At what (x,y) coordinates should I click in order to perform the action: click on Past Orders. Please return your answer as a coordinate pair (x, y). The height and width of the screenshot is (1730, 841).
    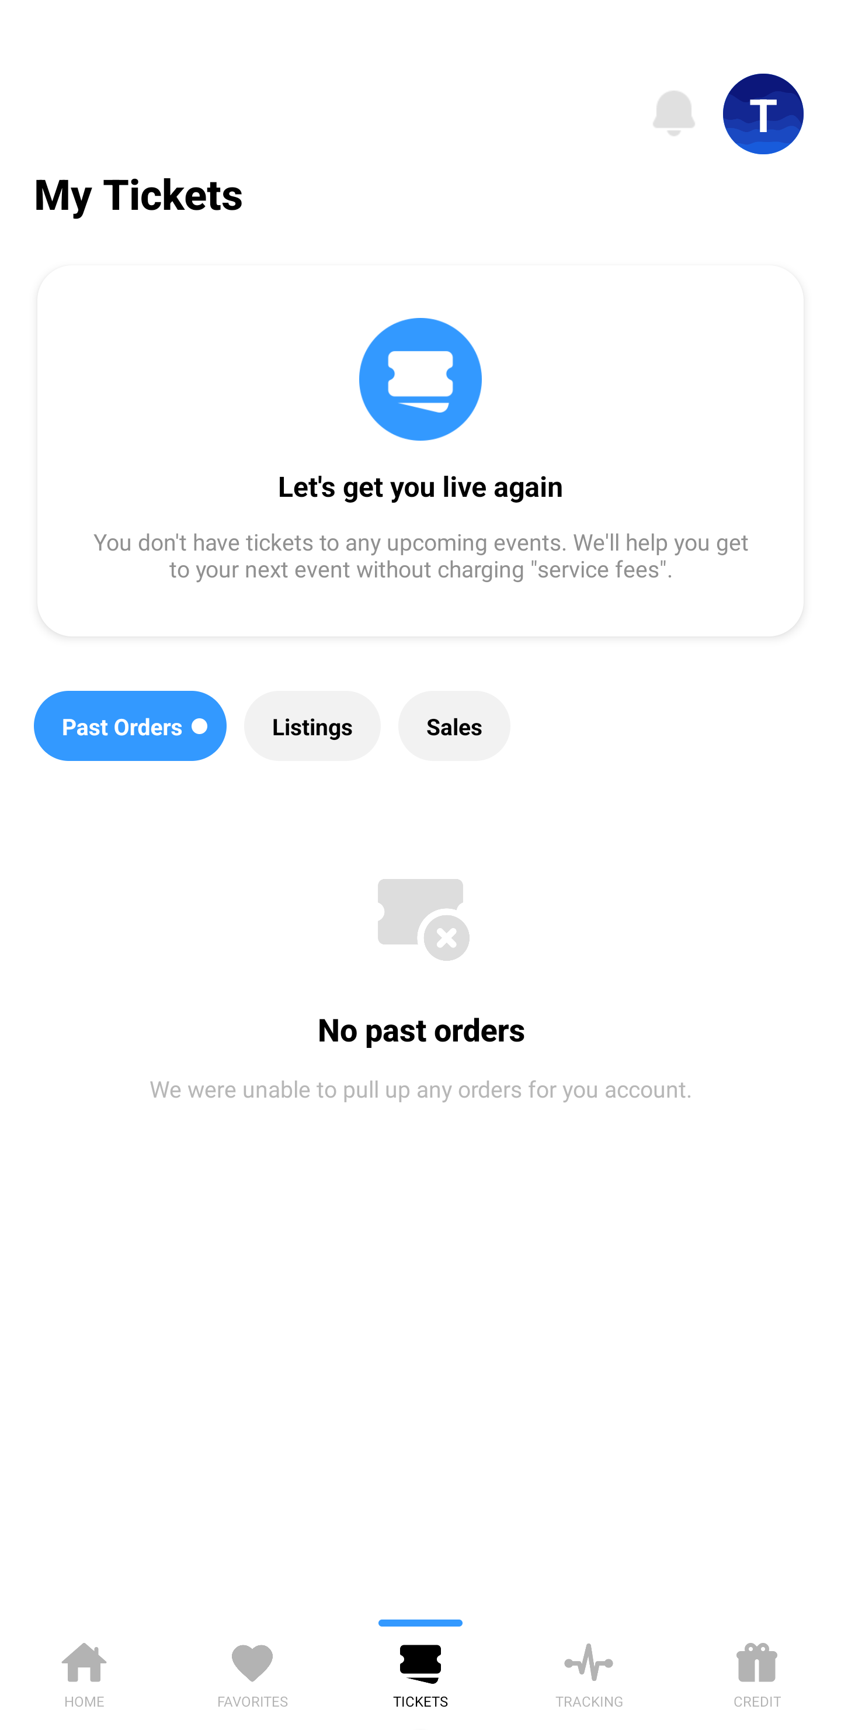
    Looking at the image, I should click on (130, 726).